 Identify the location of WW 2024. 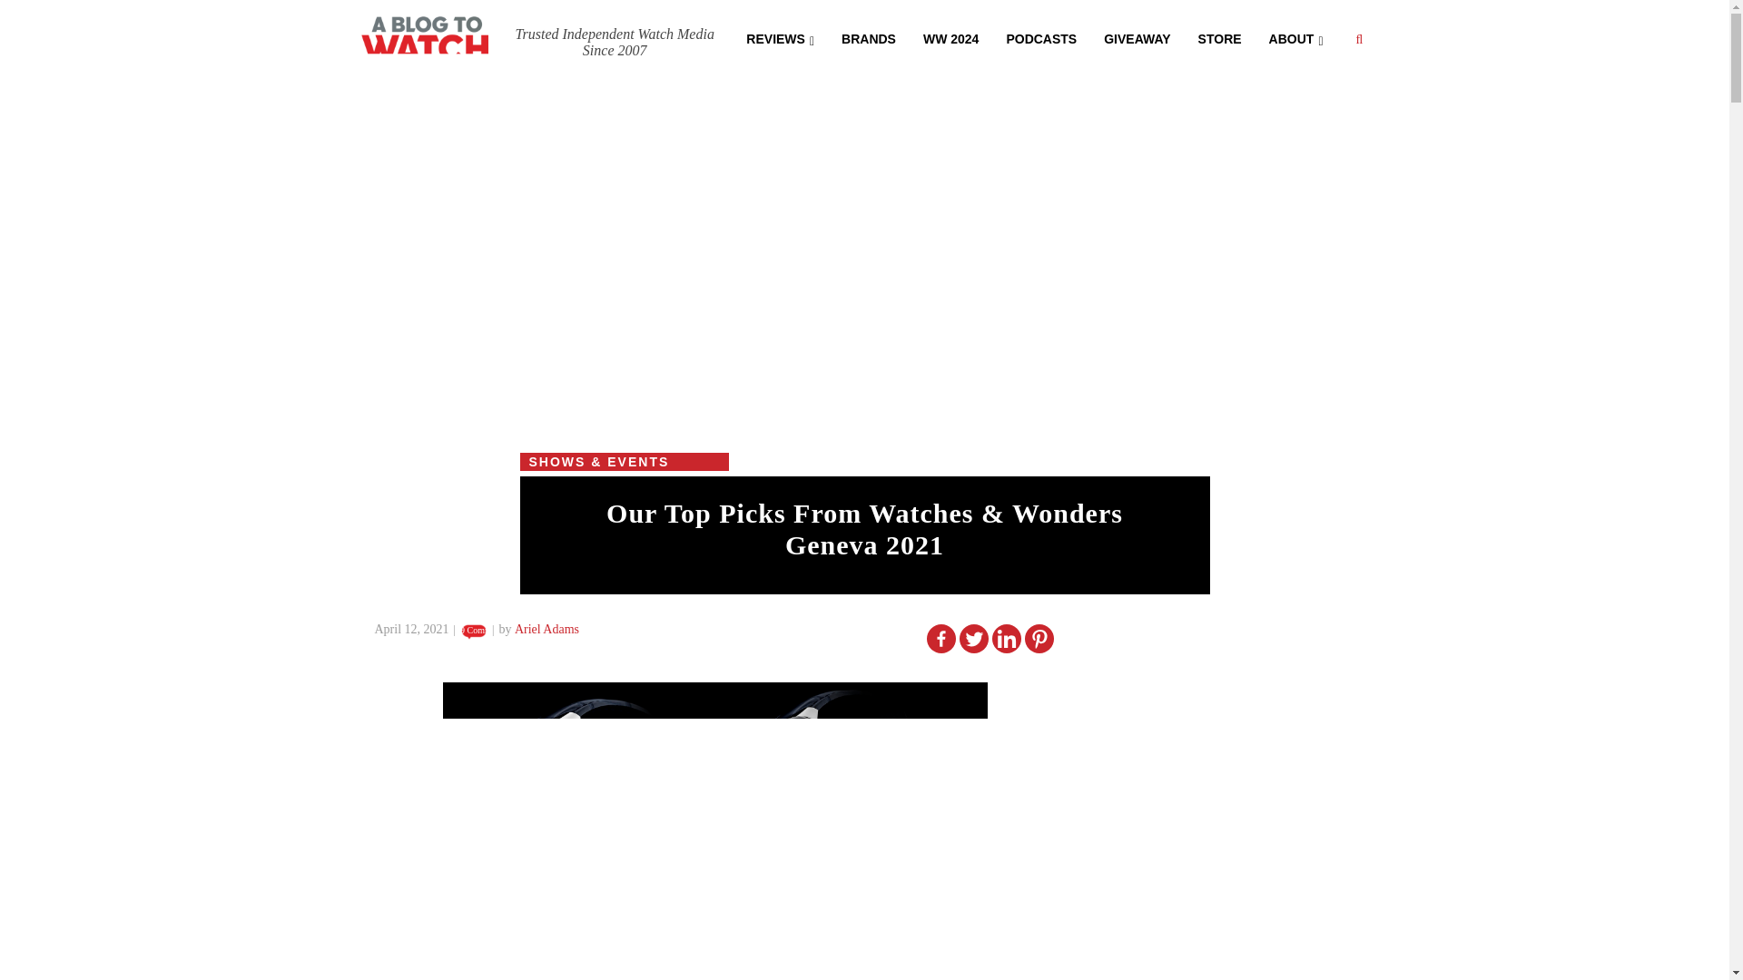
(950, 37).